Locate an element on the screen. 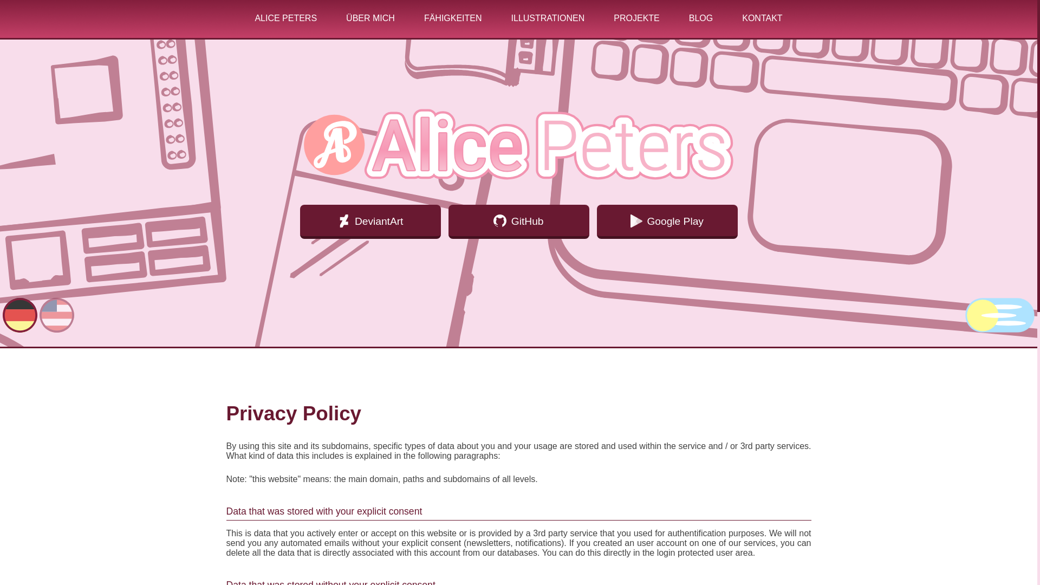 This screenshot has height=585, width=1040. German is located at coordinates (20, 329).